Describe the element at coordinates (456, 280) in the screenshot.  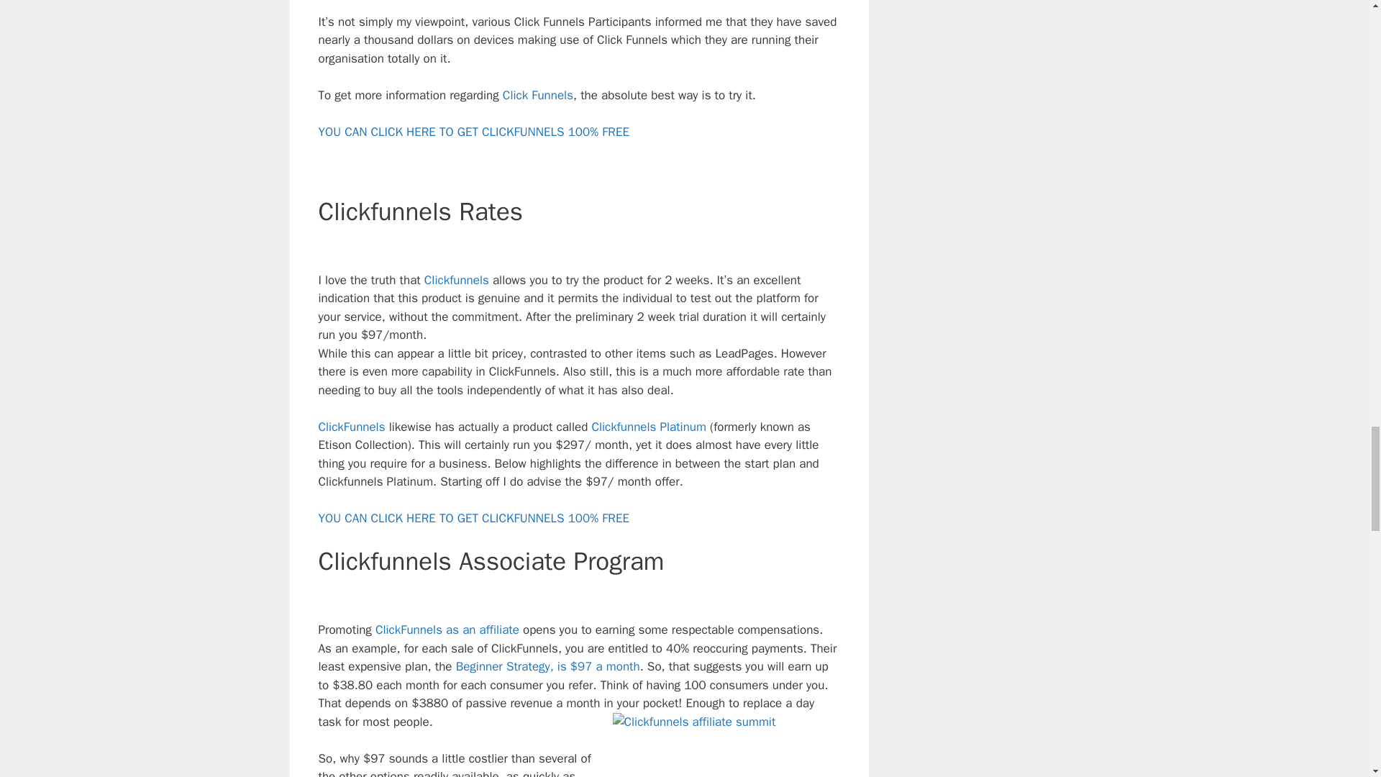
I see `Clickfunnels` at that location.